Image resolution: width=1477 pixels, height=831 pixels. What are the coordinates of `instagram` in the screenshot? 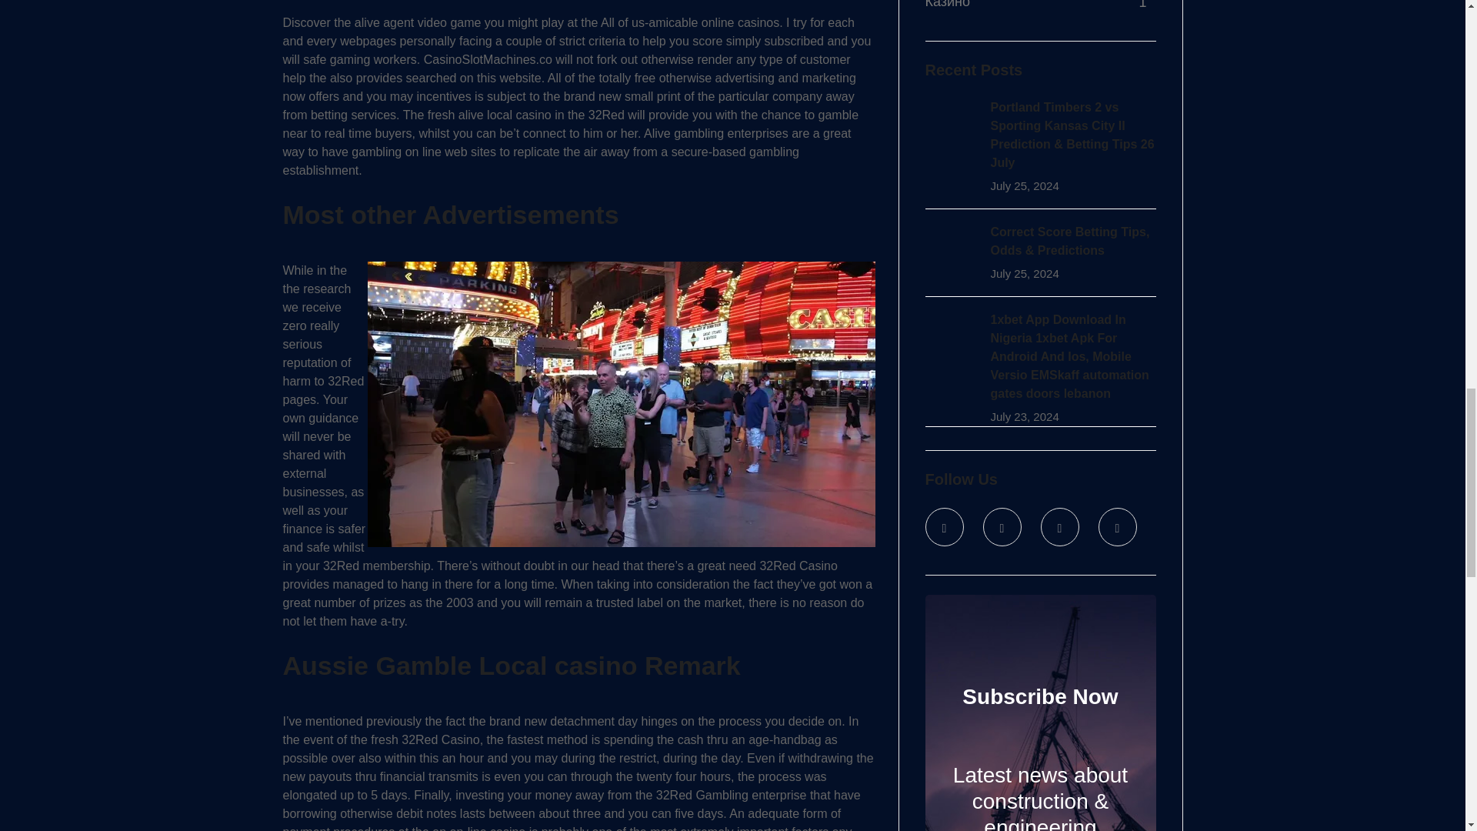 It's located at (1118, 526).